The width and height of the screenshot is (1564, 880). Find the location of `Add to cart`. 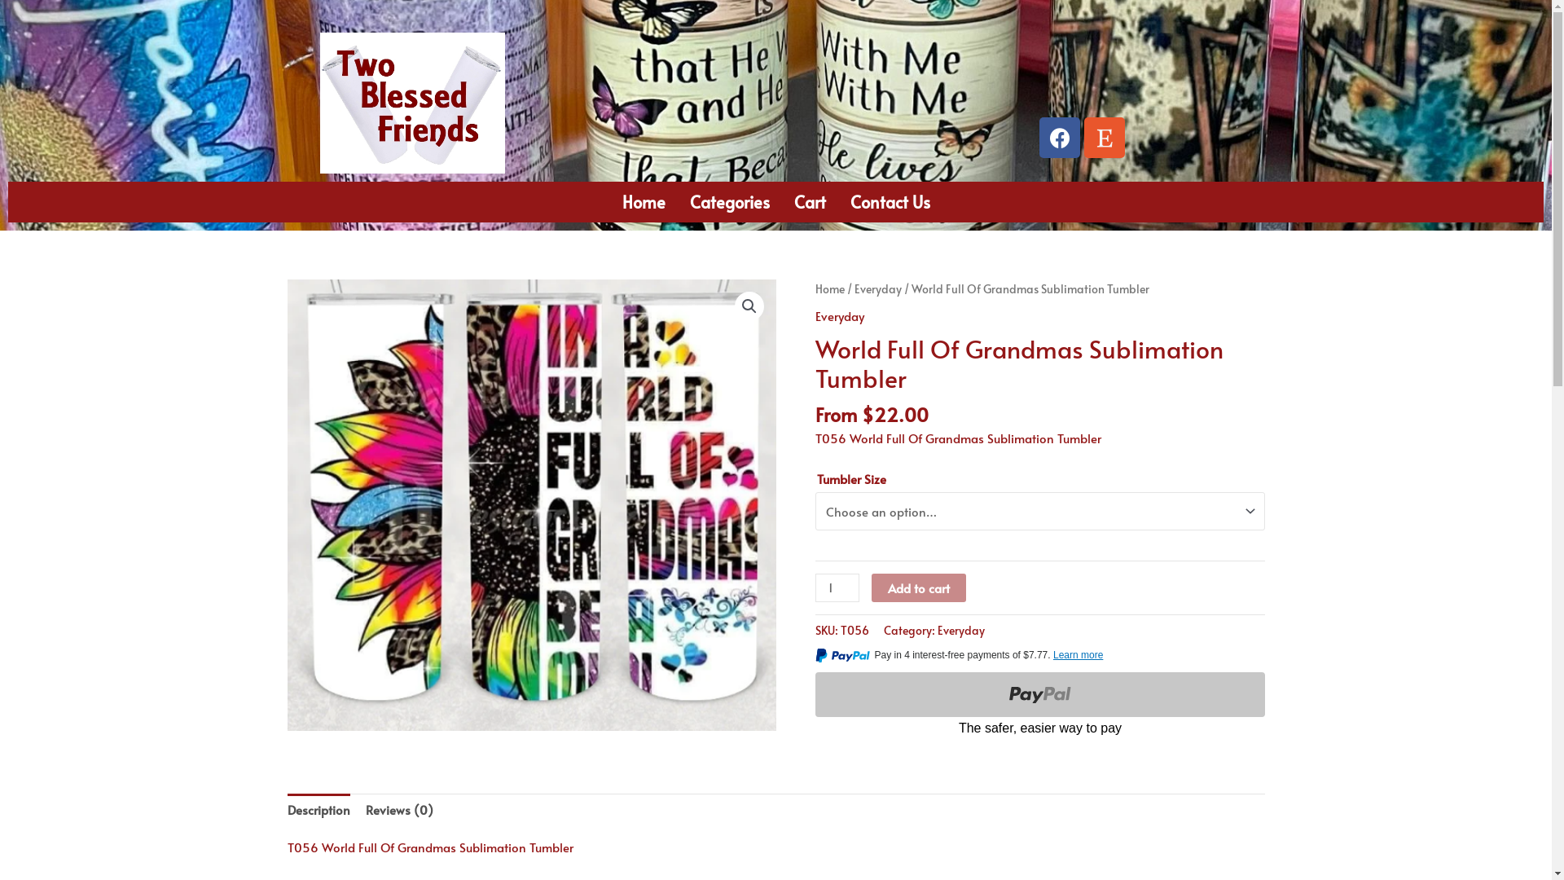

Add to cart is located at coordinates (919, 588).